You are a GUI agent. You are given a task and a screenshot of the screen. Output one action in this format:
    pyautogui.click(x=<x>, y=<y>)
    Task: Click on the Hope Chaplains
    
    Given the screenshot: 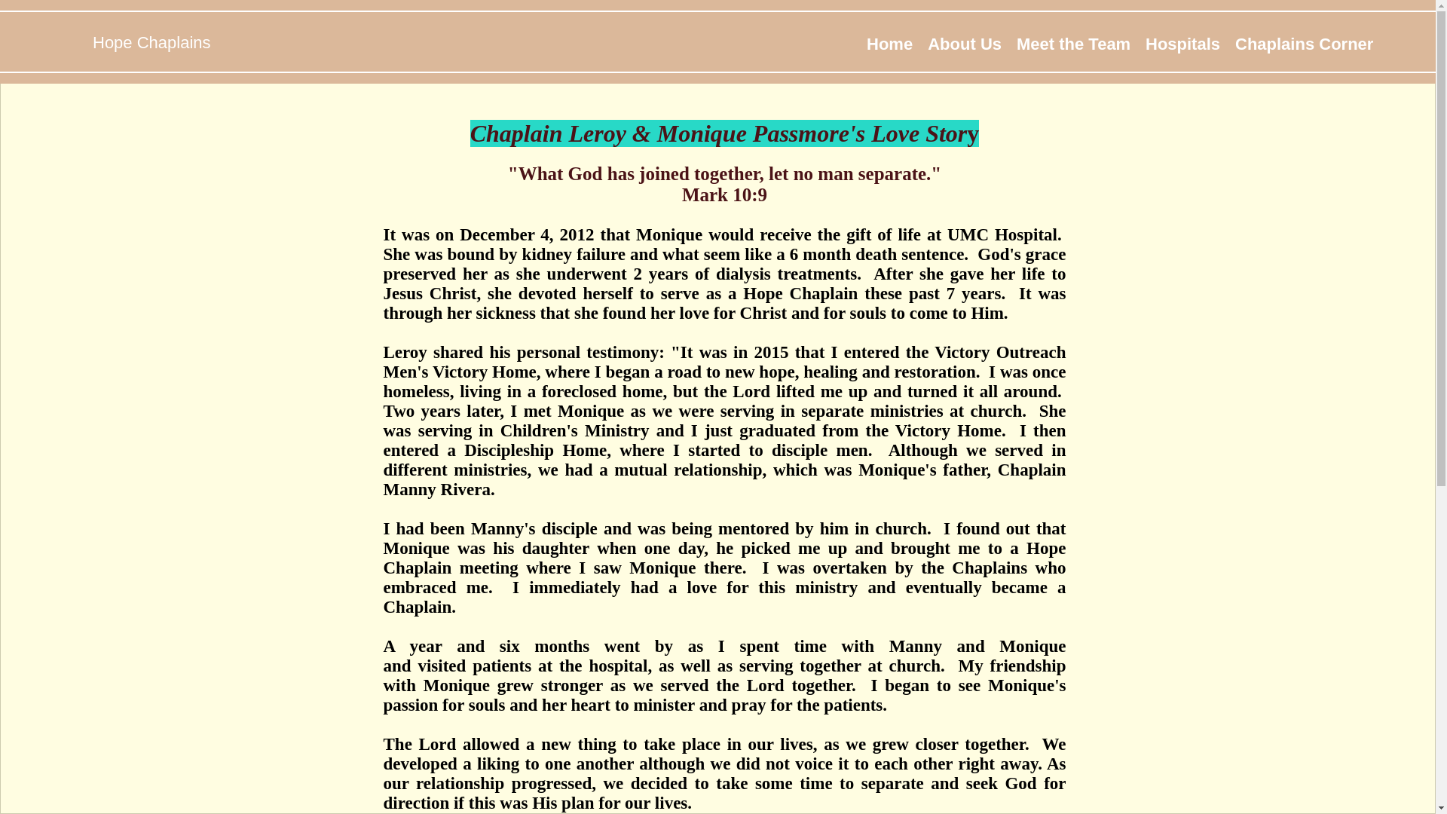 What is the action you would take?
    pyautogui.click(x=151, y=42)
    